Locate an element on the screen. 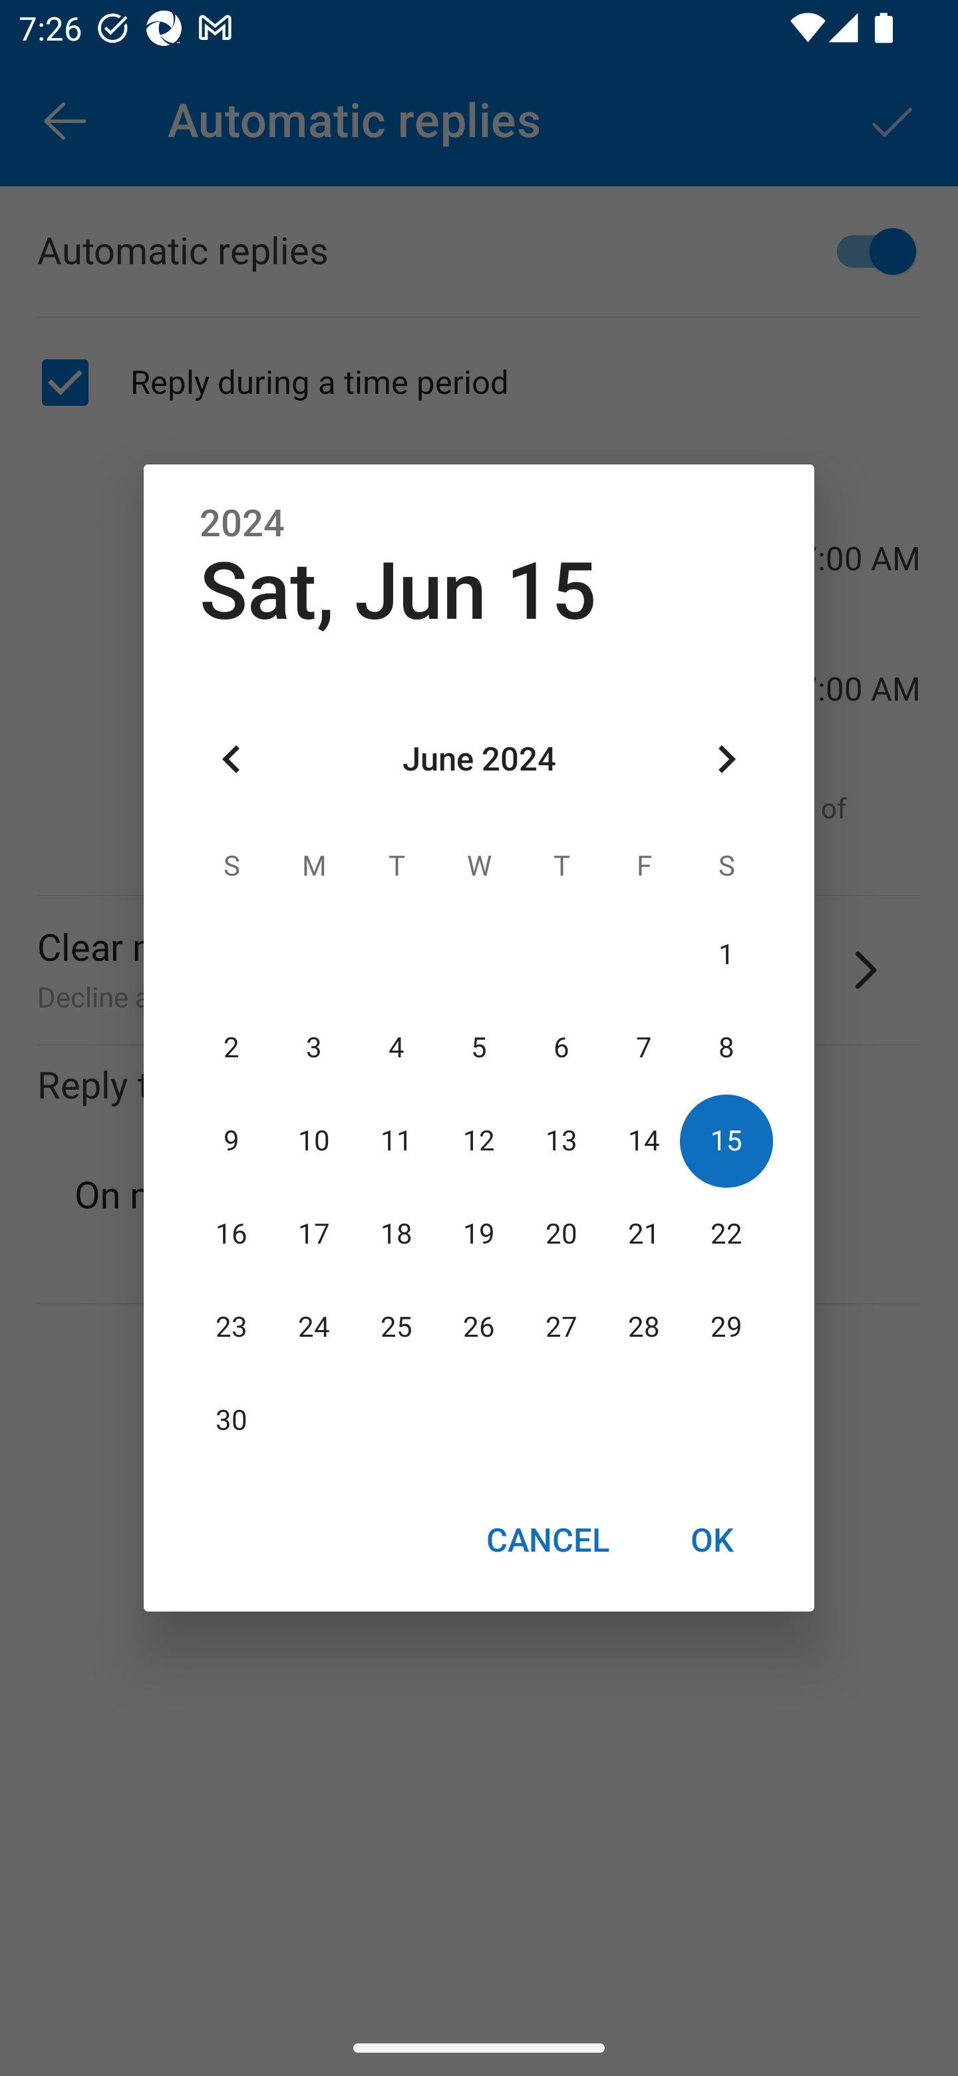 This screenshot has width=958, height=2076. 5 05 June 2024 is located at coordinates (479, 1047).